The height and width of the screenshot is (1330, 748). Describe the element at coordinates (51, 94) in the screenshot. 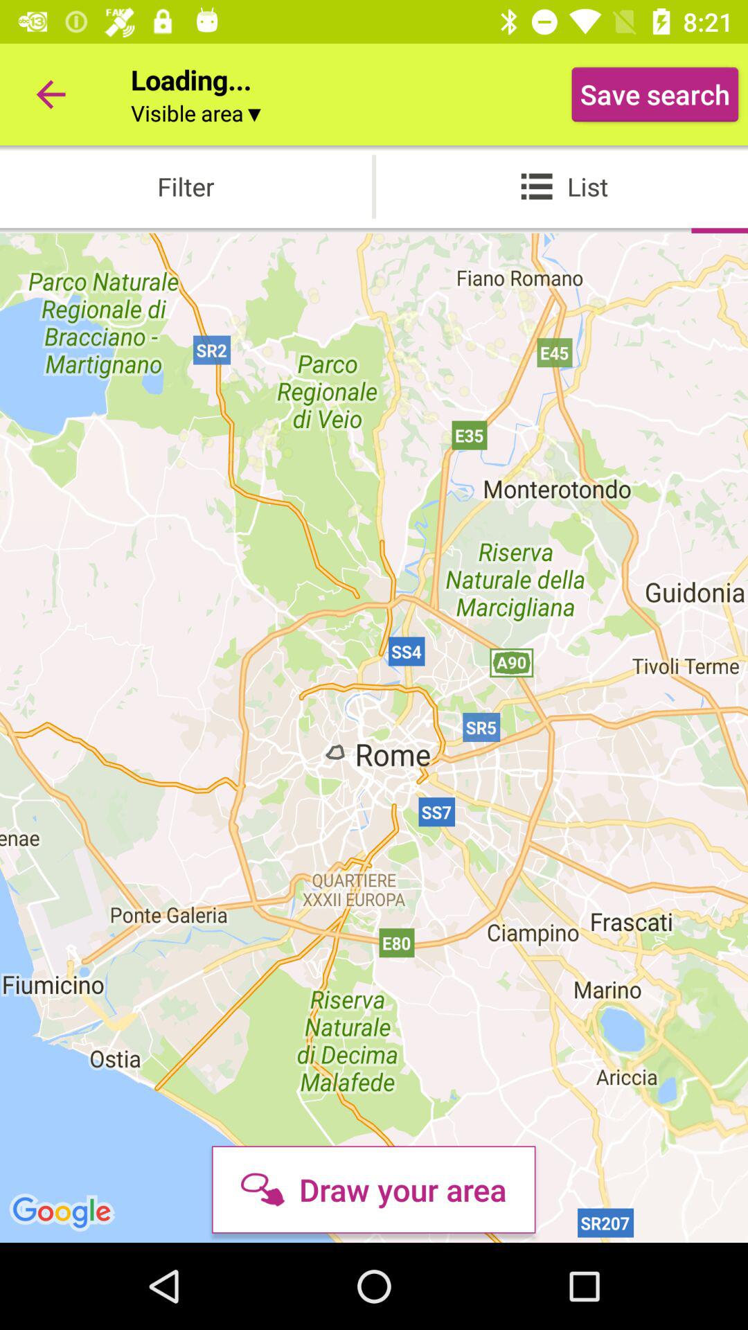

I see `press the icon next to the loading... item` at that location.